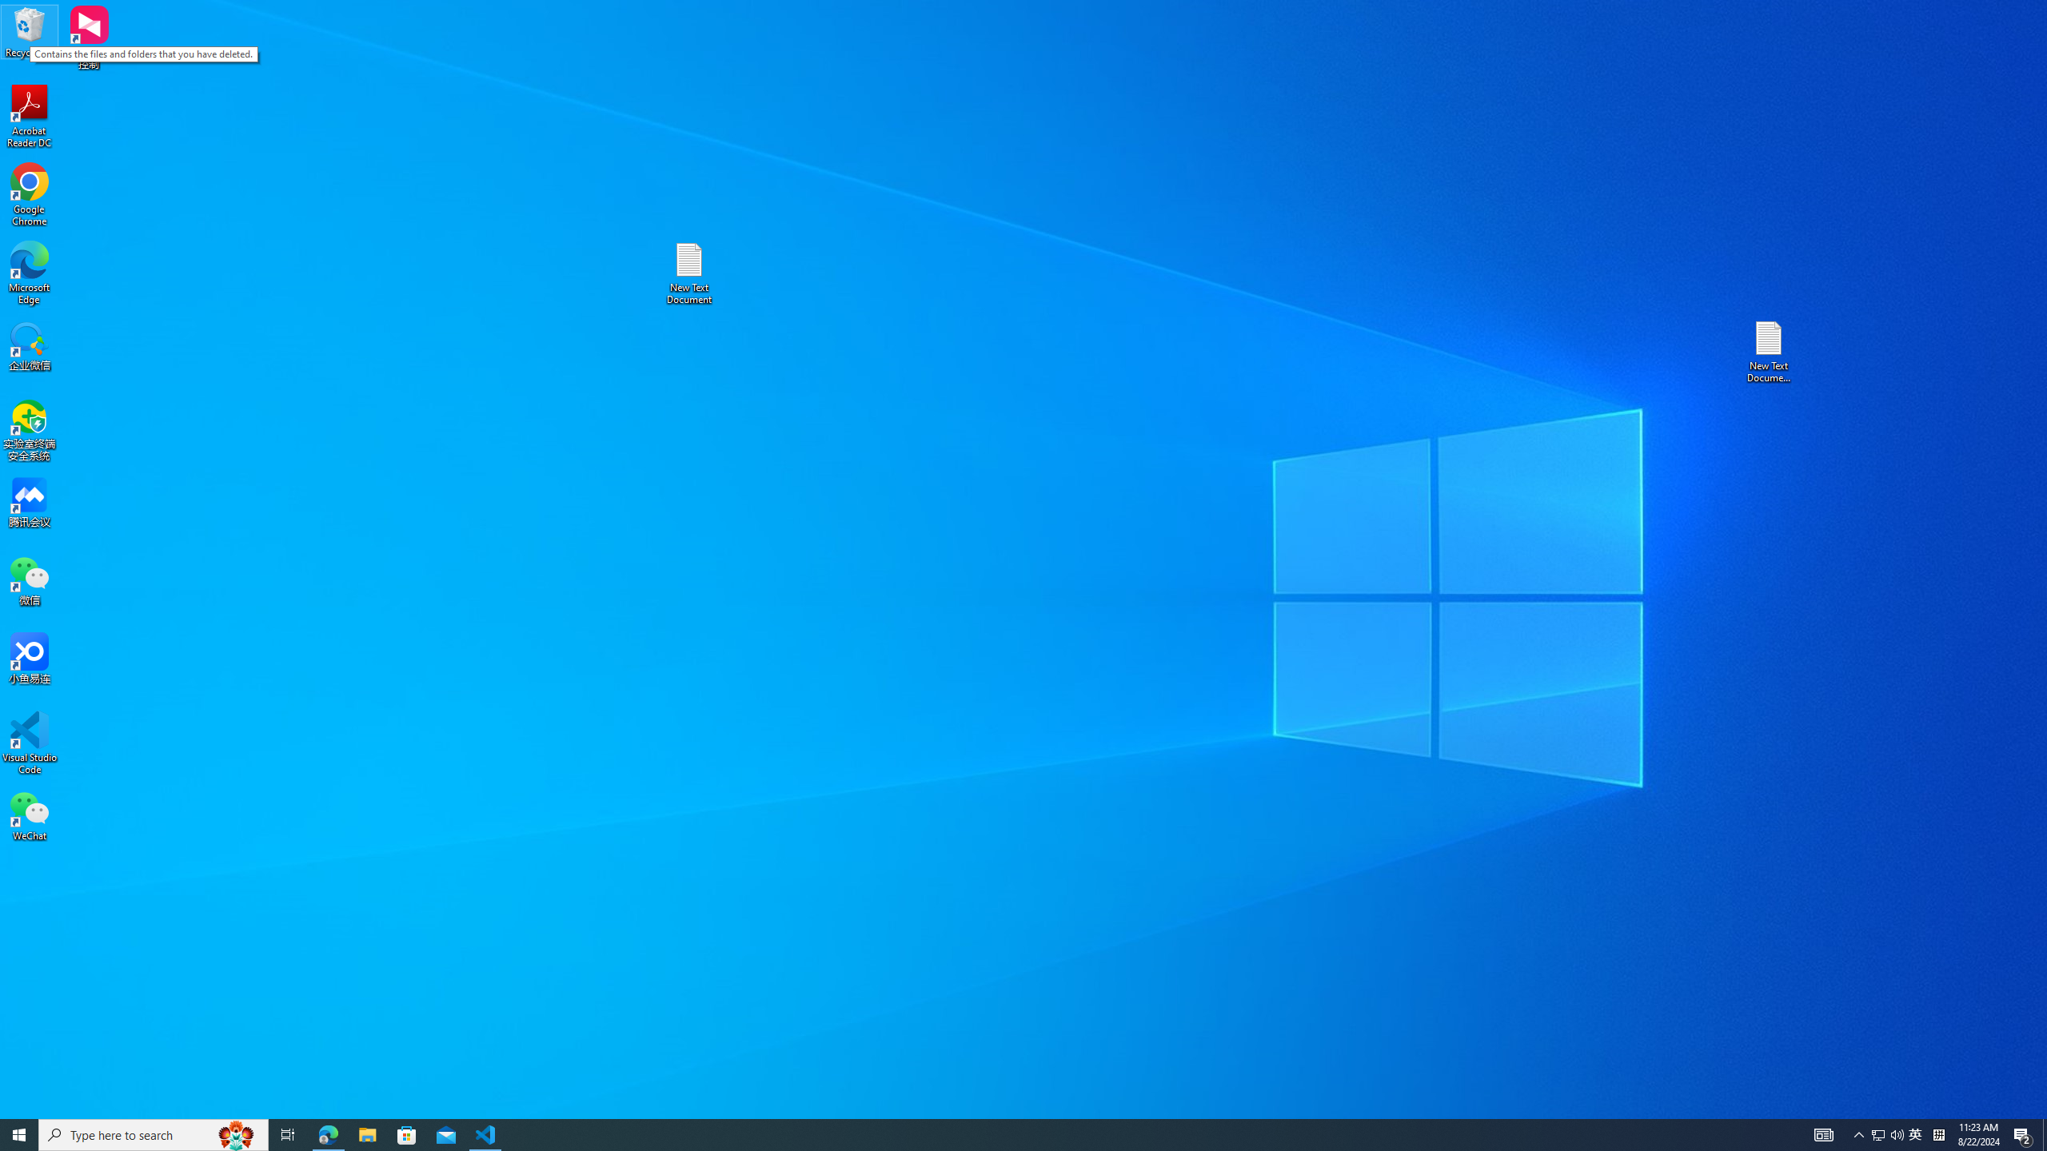 Image resolution: width=2047 pixels, height=1151 pixels. What do you see at coordinates (30, 31) in the screenshot?
I see `Recycle Bin` at bounding box center [30, 31].